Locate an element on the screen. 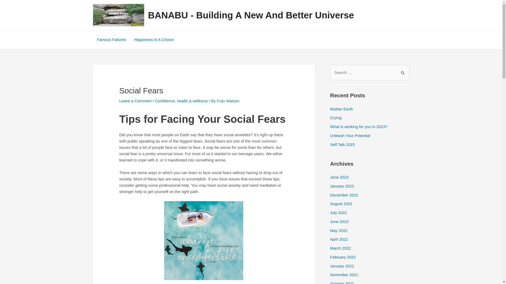  June 2023 is located at coordinates (339, 177).